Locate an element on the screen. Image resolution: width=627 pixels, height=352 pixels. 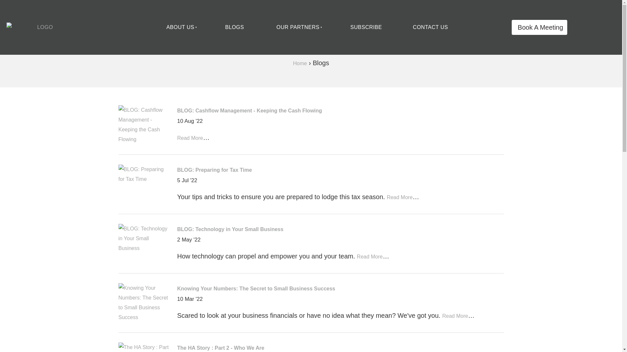
BLOGS is located at coordinates (234, 27).